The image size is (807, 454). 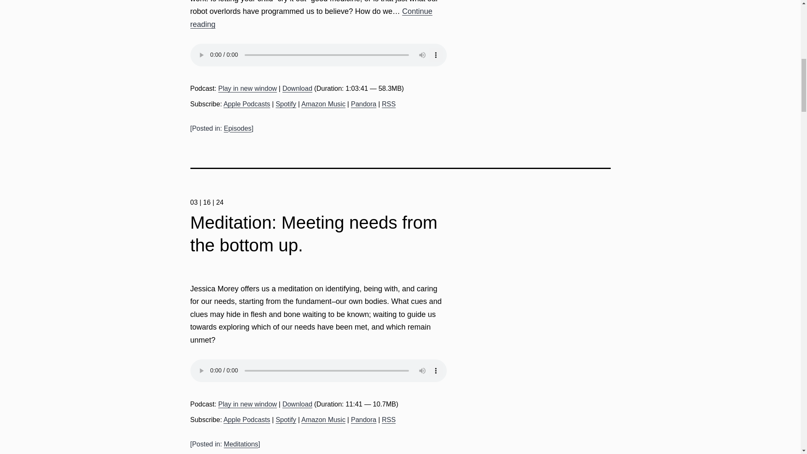 I want to click on Play in new window, so click(x=247, y=88).